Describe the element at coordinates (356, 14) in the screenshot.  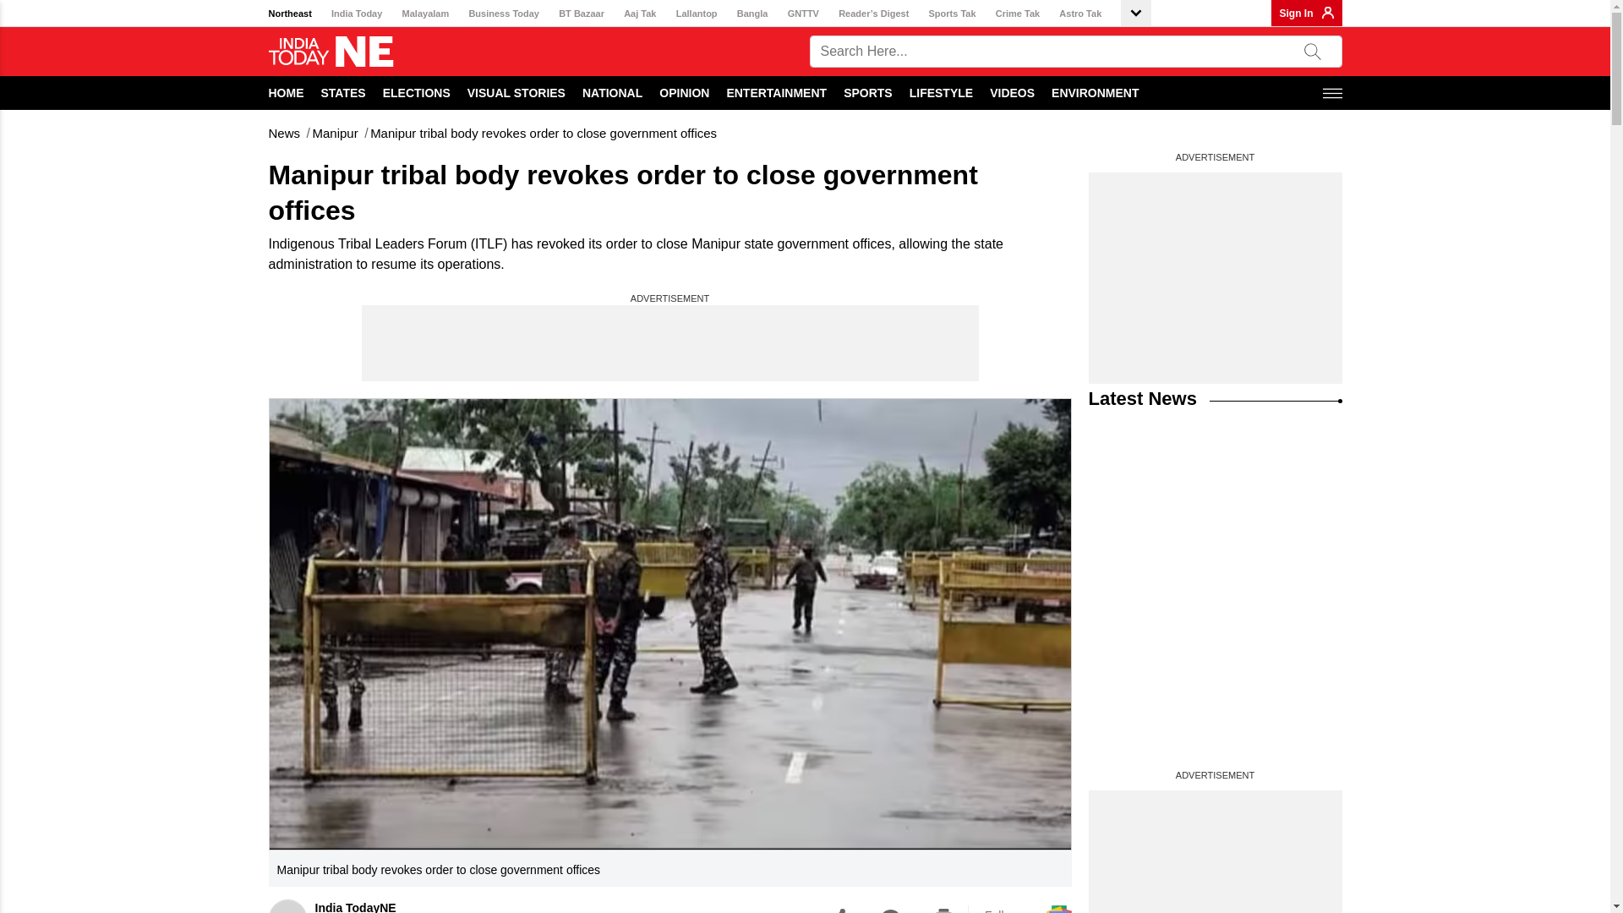
I see `India Today` at that location.